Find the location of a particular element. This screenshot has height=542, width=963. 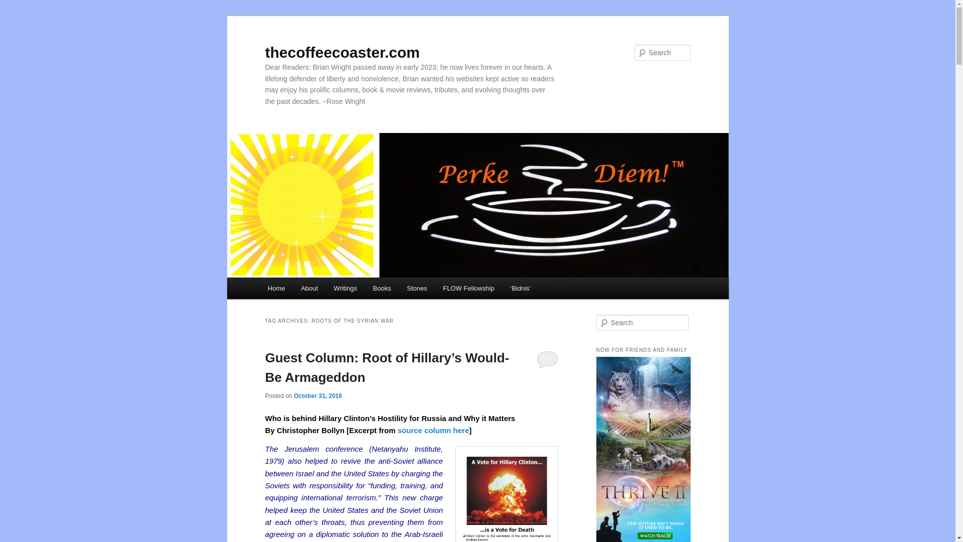

13:40 is located at coordinates (317, 395).